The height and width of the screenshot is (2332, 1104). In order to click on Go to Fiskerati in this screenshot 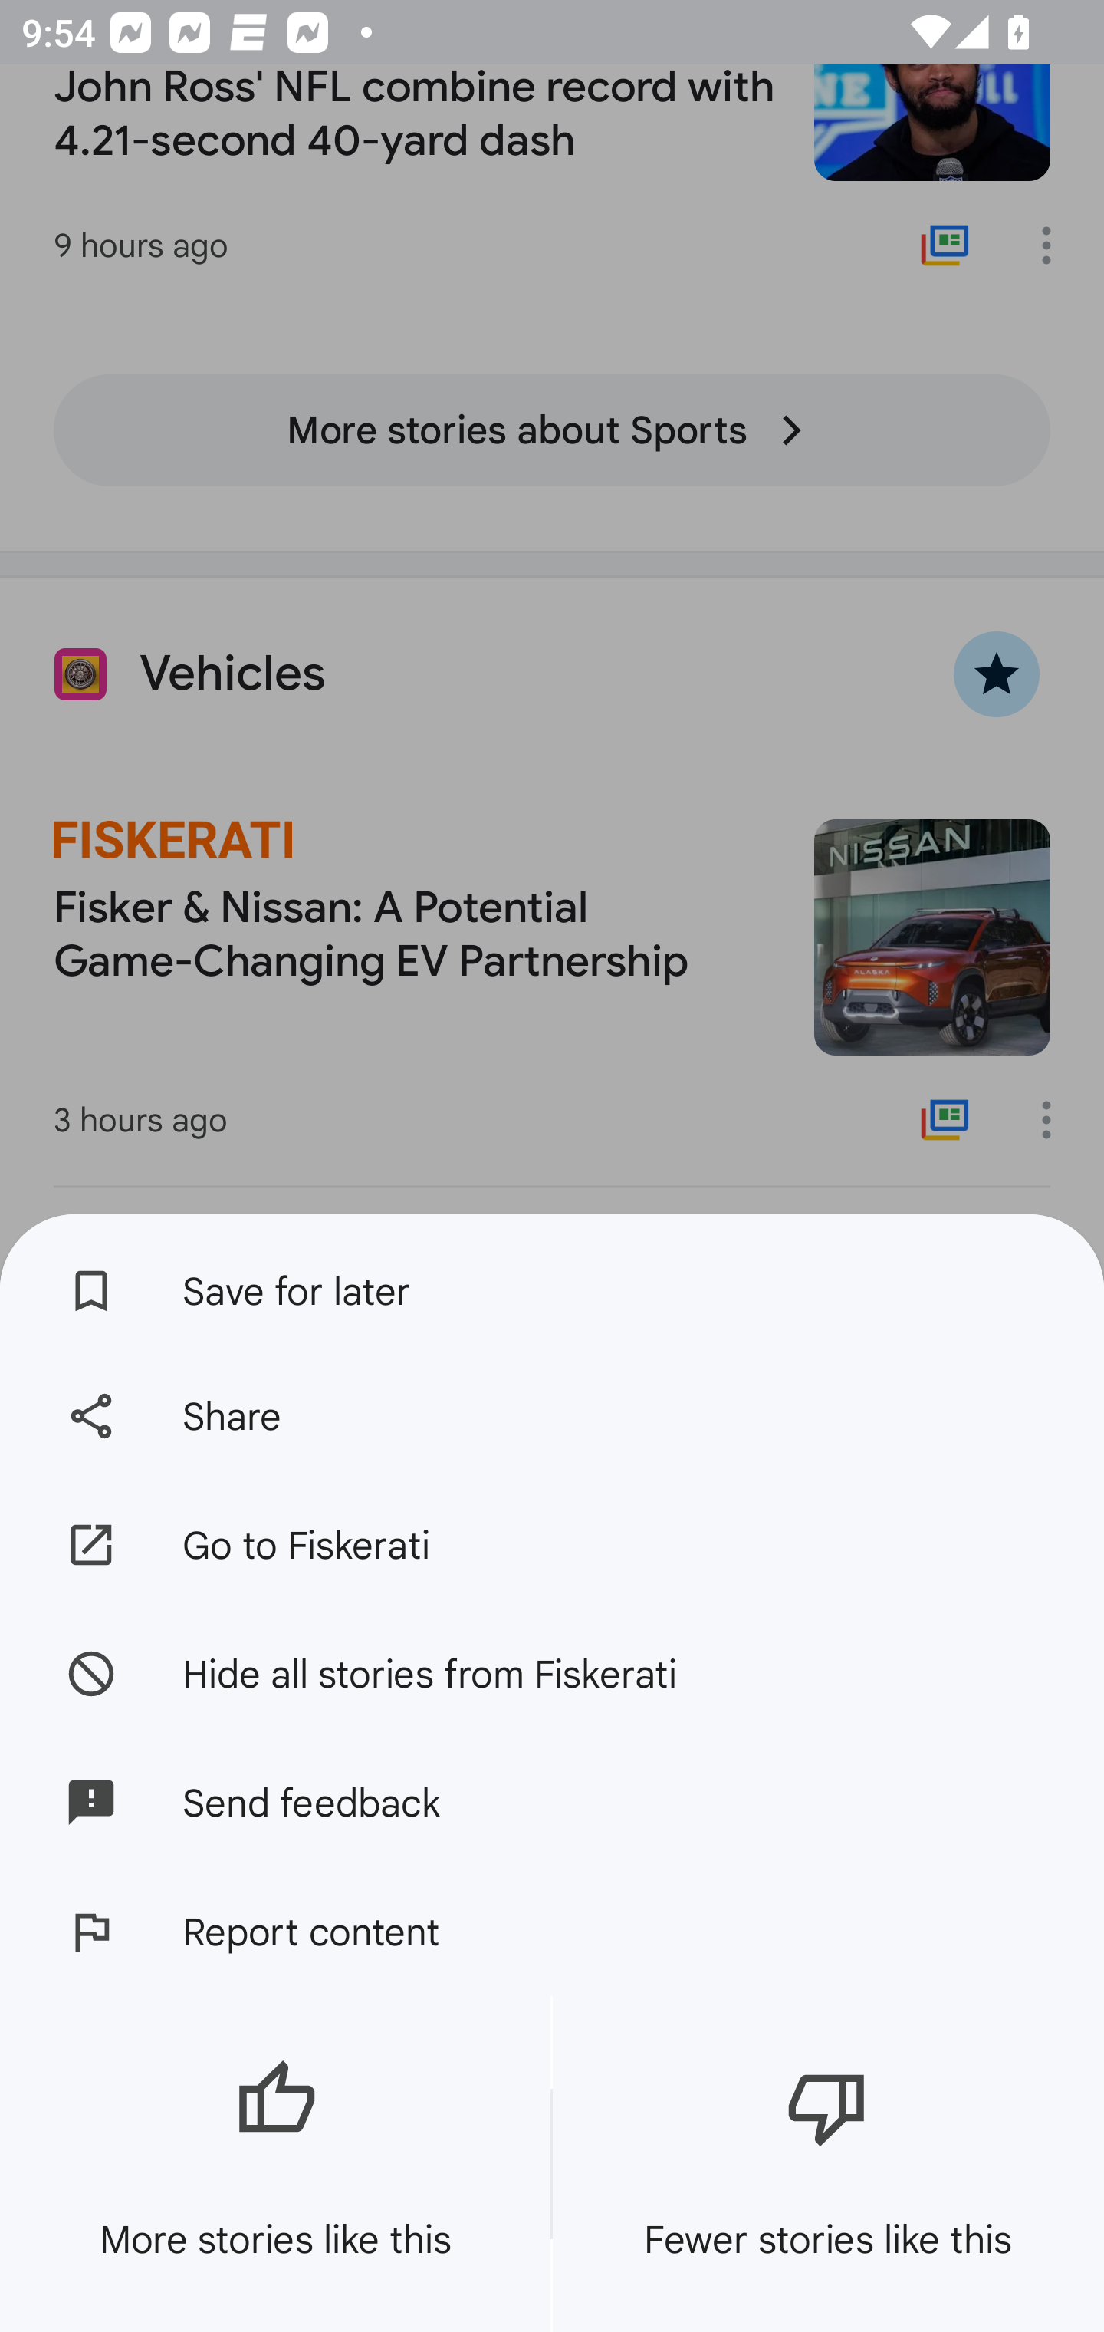, I will do `click(552, 1545)`.